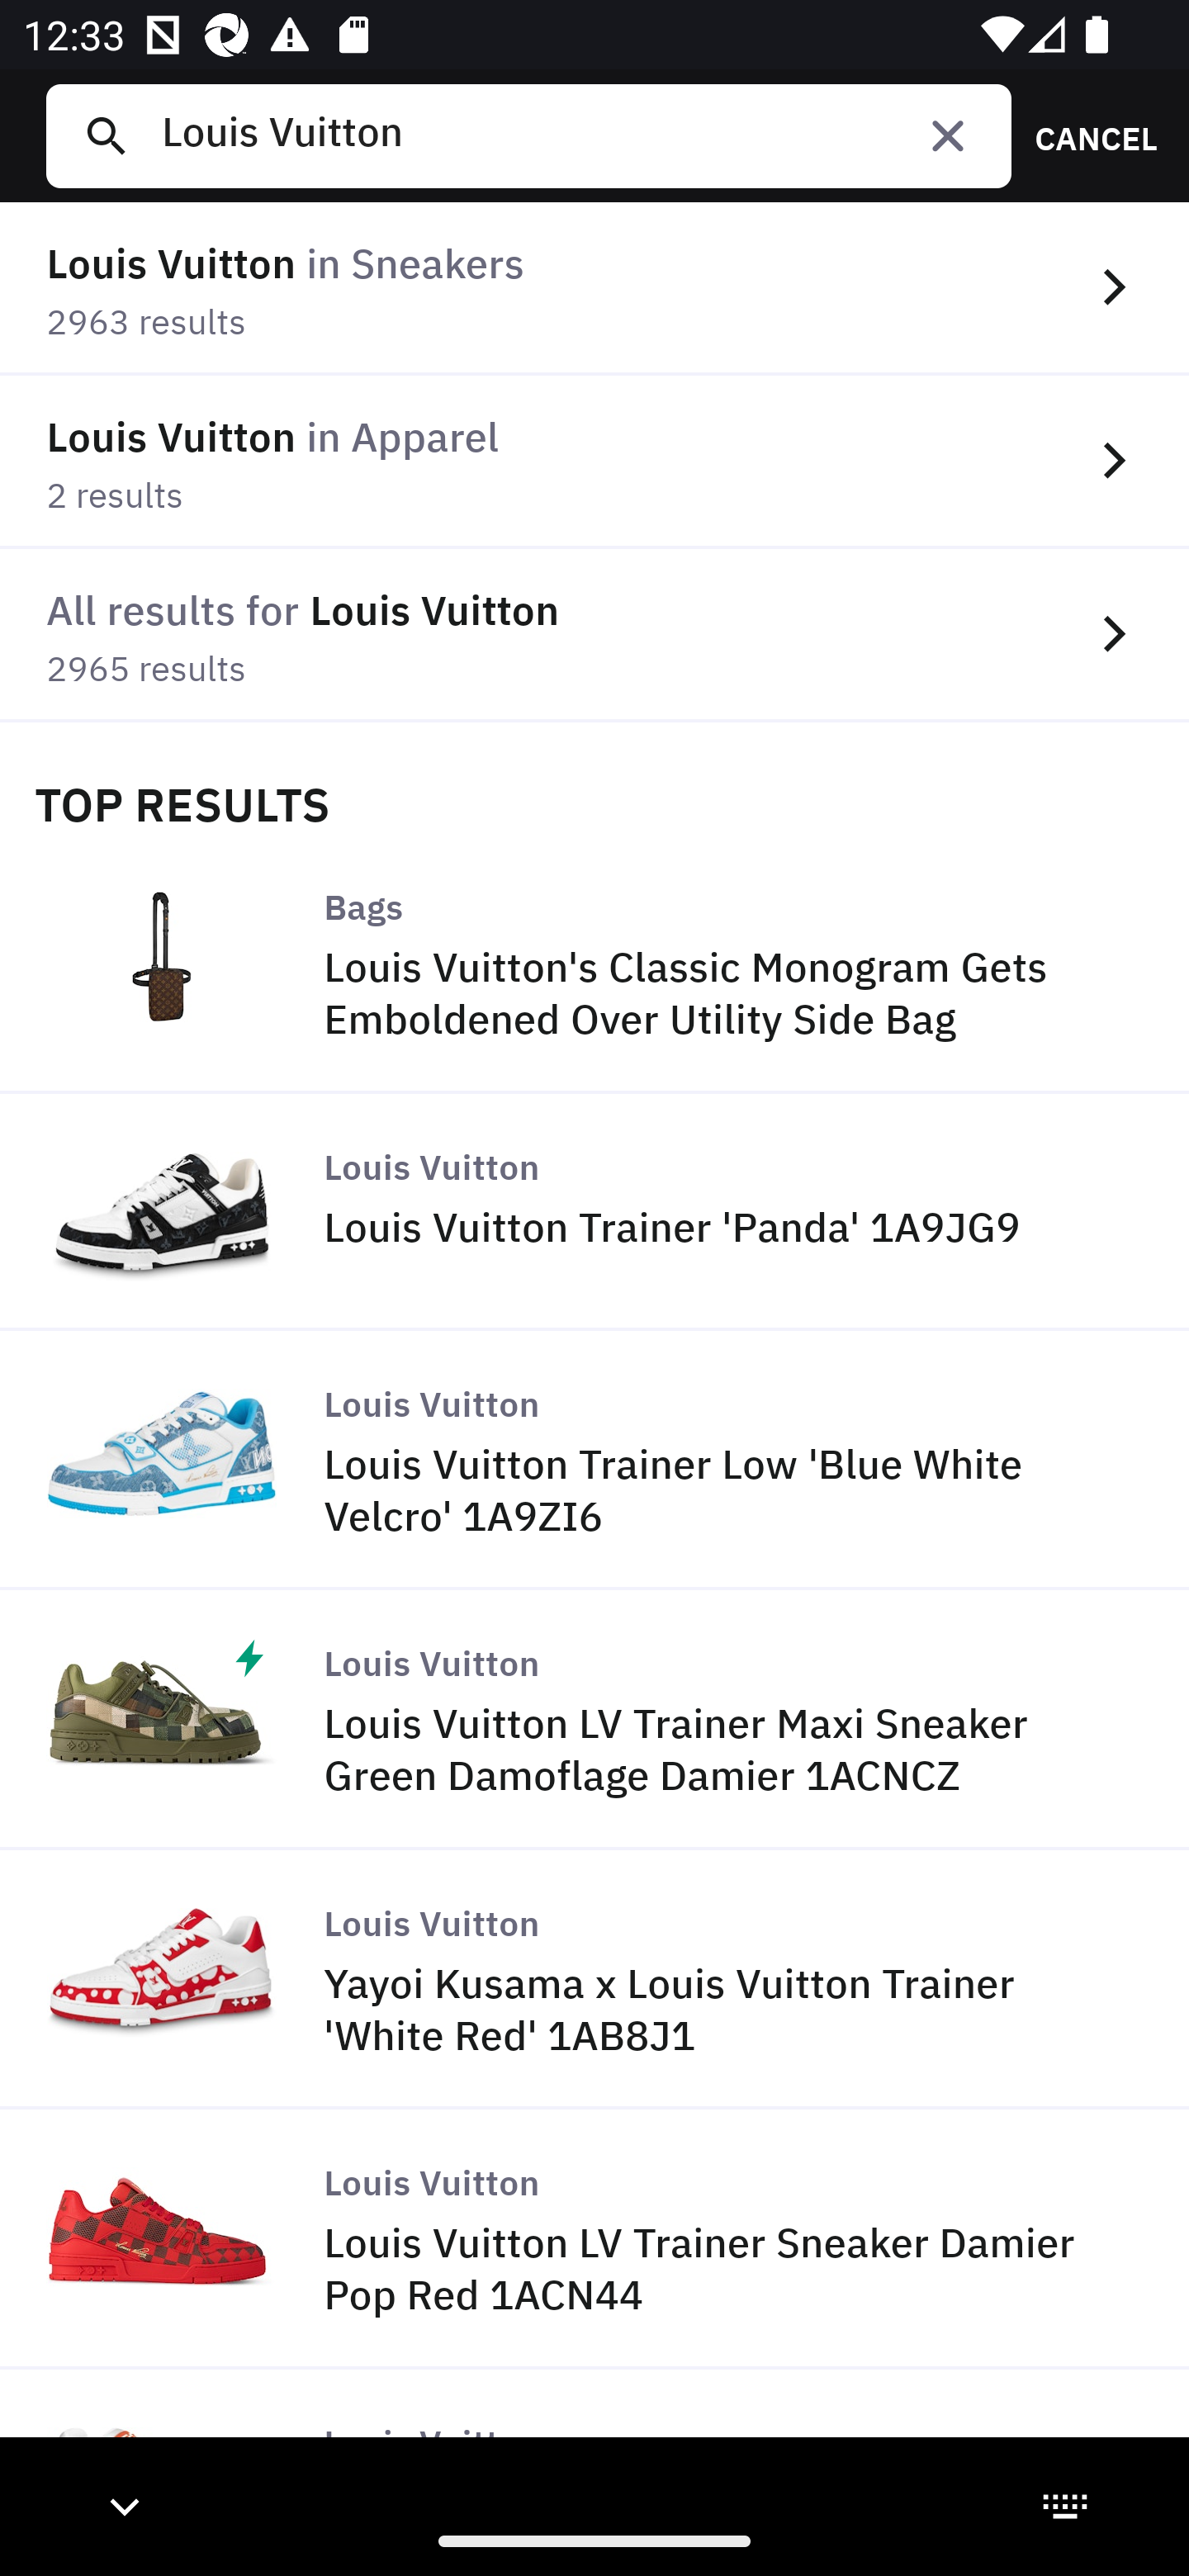 The width and height of the screenshot is (1189, 2576). What do you see at coordinates (594, 1214) in the screenshot?
I see `Louis Vuitton Louis Vuitton Trainer 'Panda' 1A9JG9` at bounding box center [594, 1214].